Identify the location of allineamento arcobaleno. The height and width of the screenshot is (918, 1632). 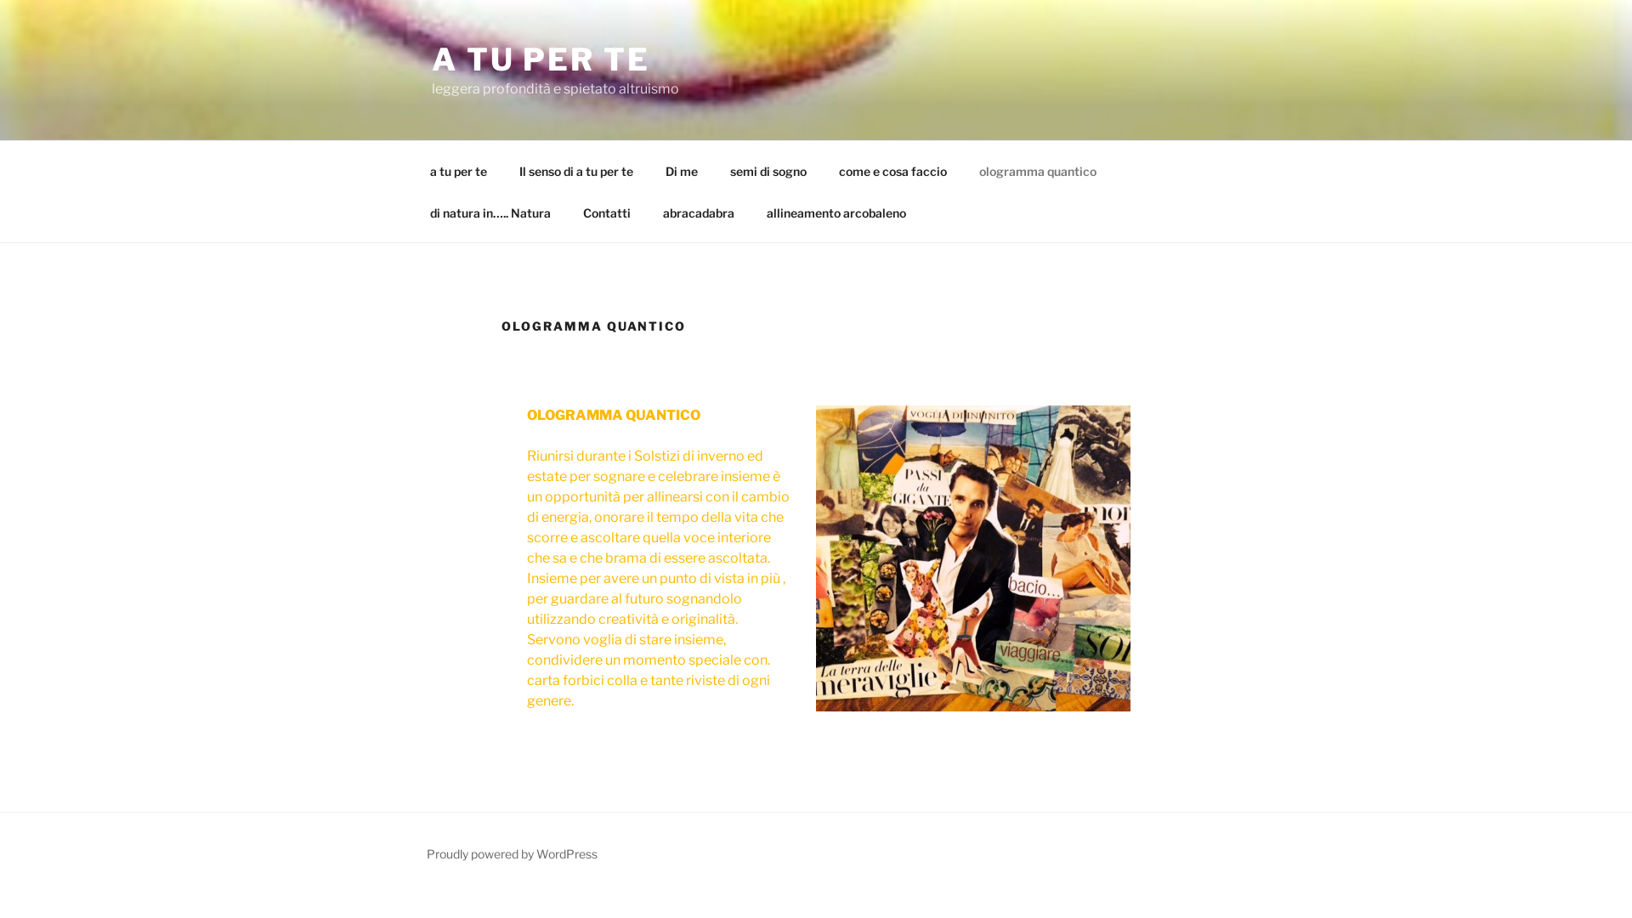
(836, 212).